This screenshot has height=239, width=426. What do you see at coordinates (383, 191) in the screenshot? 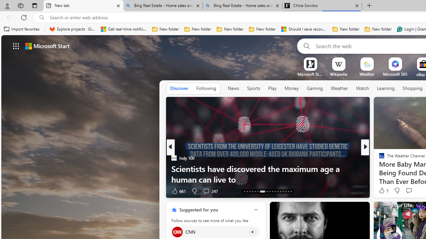
I see `151 Like` at bounding box center [383, 191].